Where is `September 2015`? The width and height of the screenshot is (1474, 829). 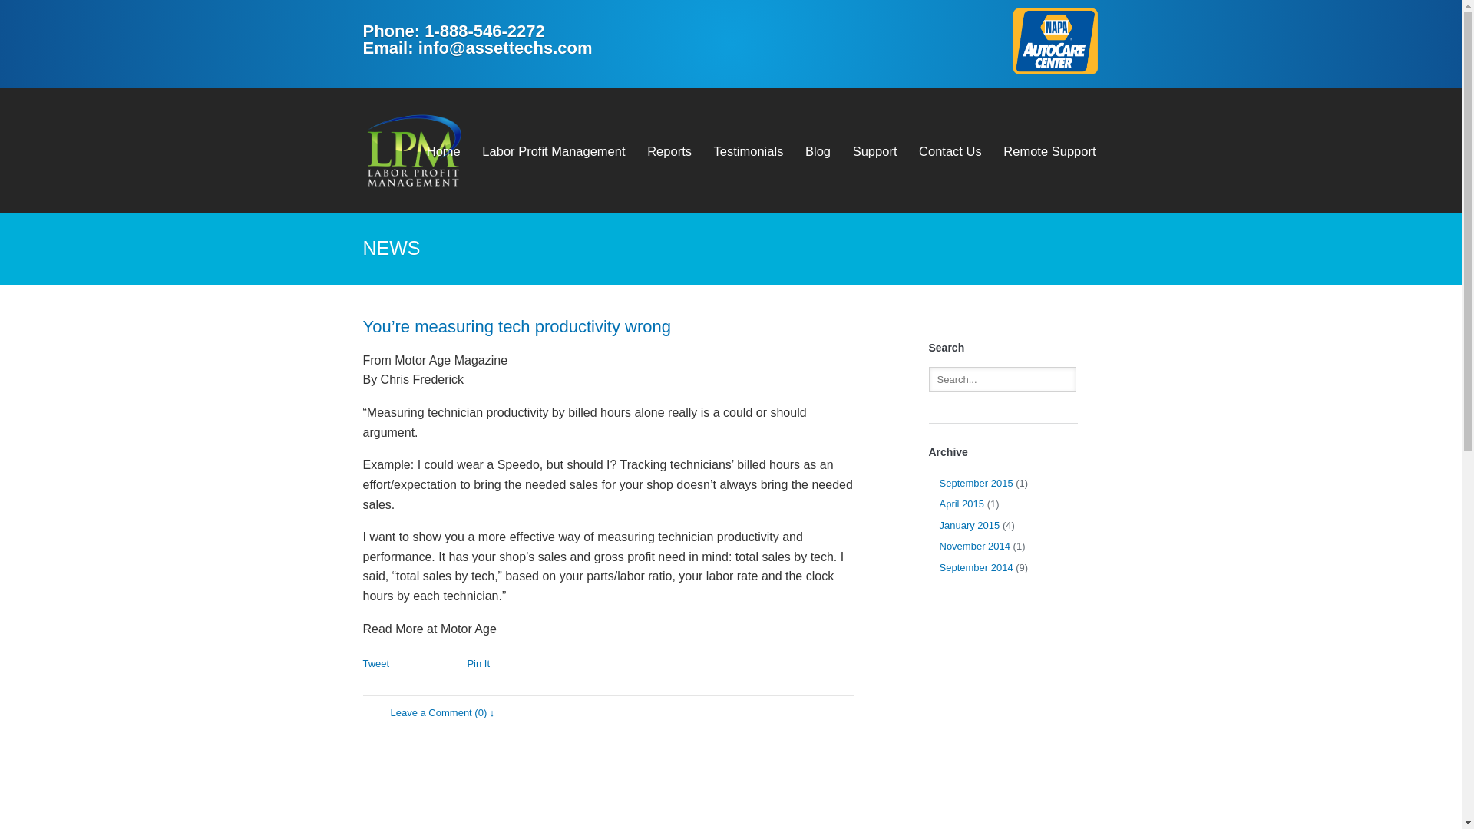 September 2015 is located at coordinates (977, 484).